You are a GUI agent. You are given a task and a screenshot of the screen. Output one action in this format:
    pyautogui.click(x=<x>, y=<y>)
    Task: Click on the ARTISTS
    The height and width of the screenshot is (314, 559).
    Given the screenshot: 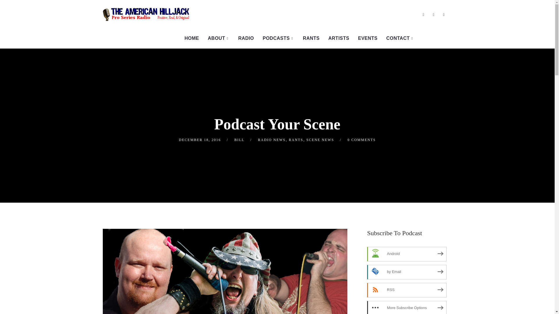 What is the action you would take?
    pyautogui.click(x=339, y=38)
    